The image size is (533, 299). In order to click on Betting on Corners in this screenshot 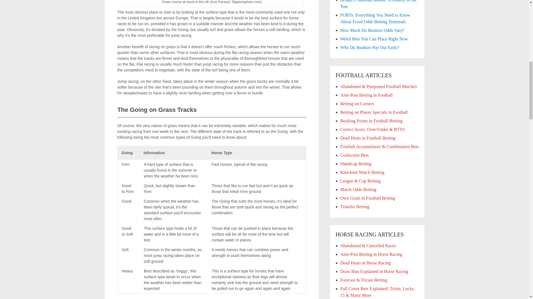, I will do `click(357, 104)`.